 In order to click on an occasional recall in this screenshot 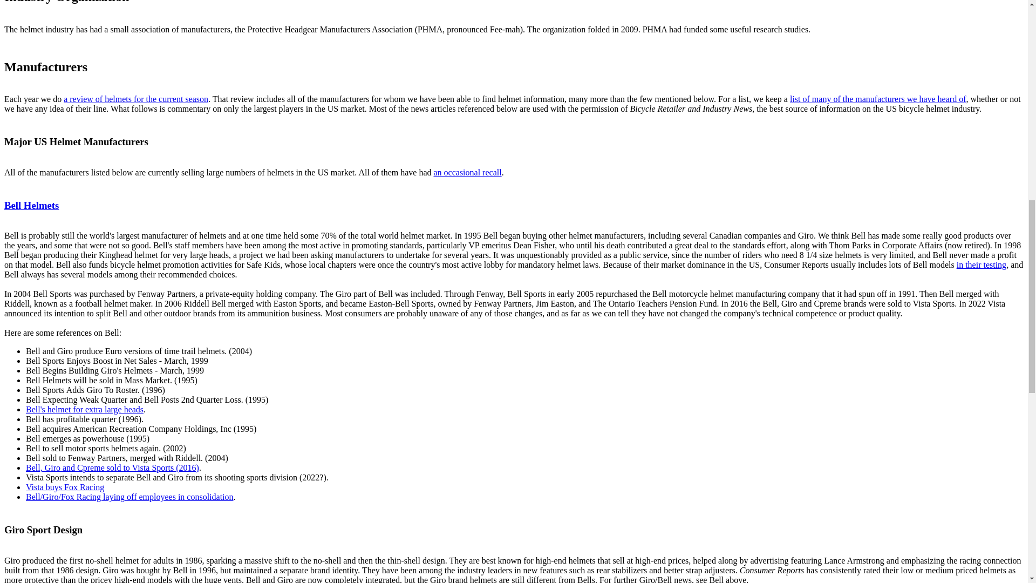, I will do `click(467, 173)`.